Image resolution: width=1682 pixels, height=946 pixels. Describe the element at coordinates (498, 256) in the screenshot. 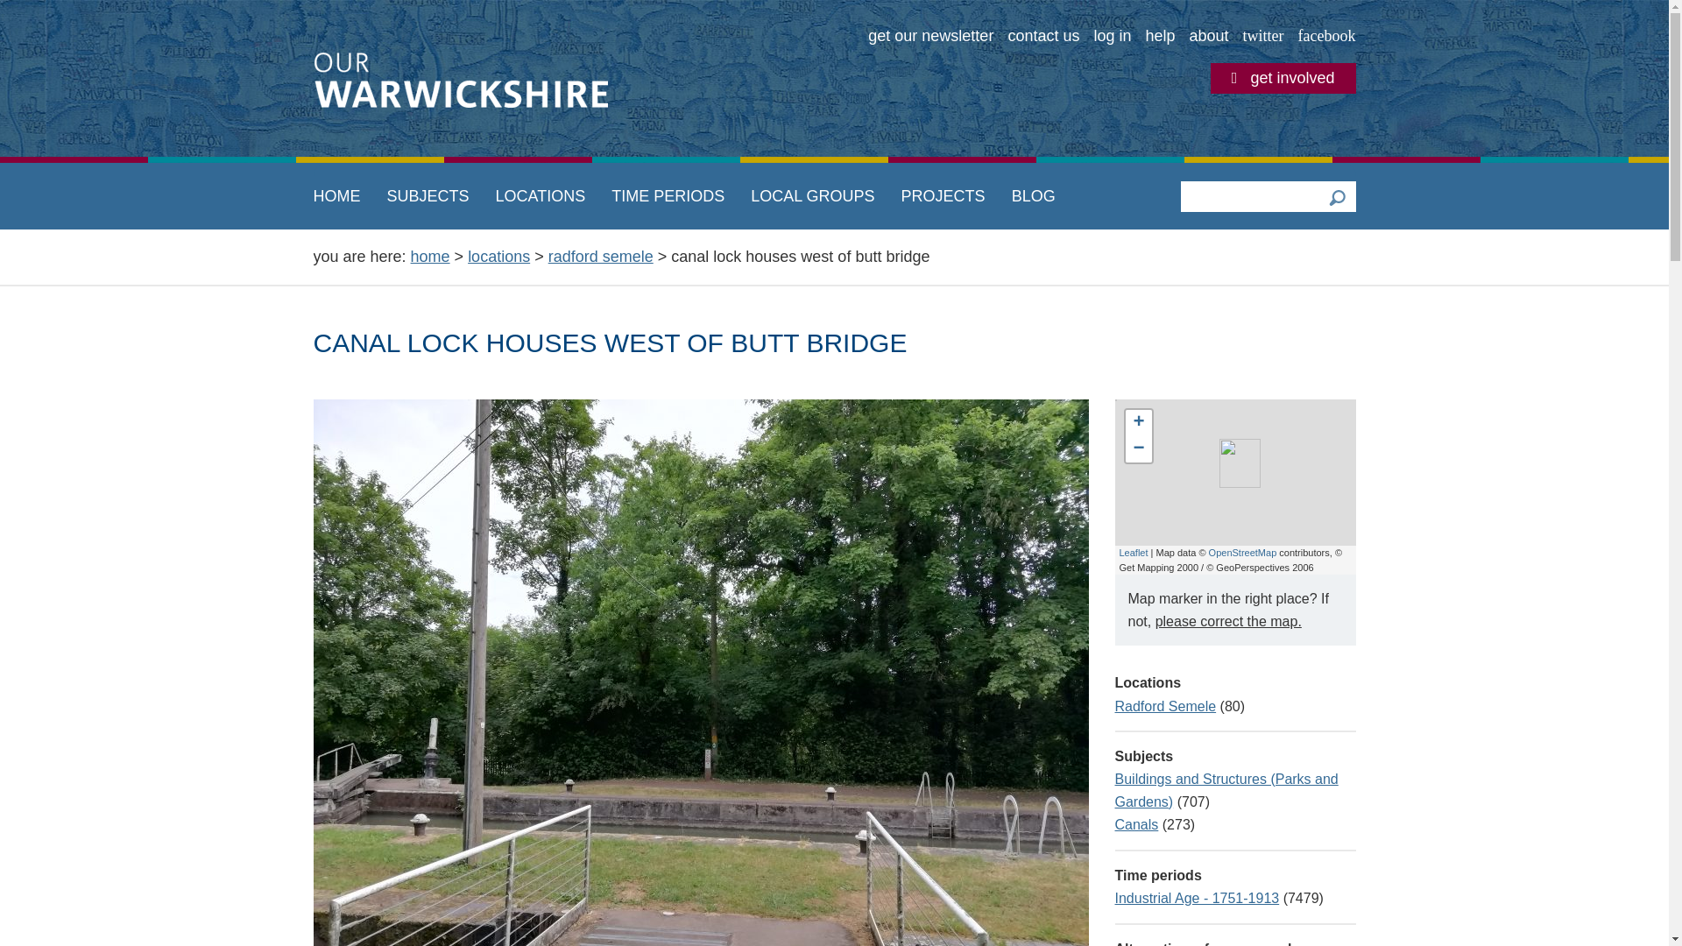

I see `locations` at that location.